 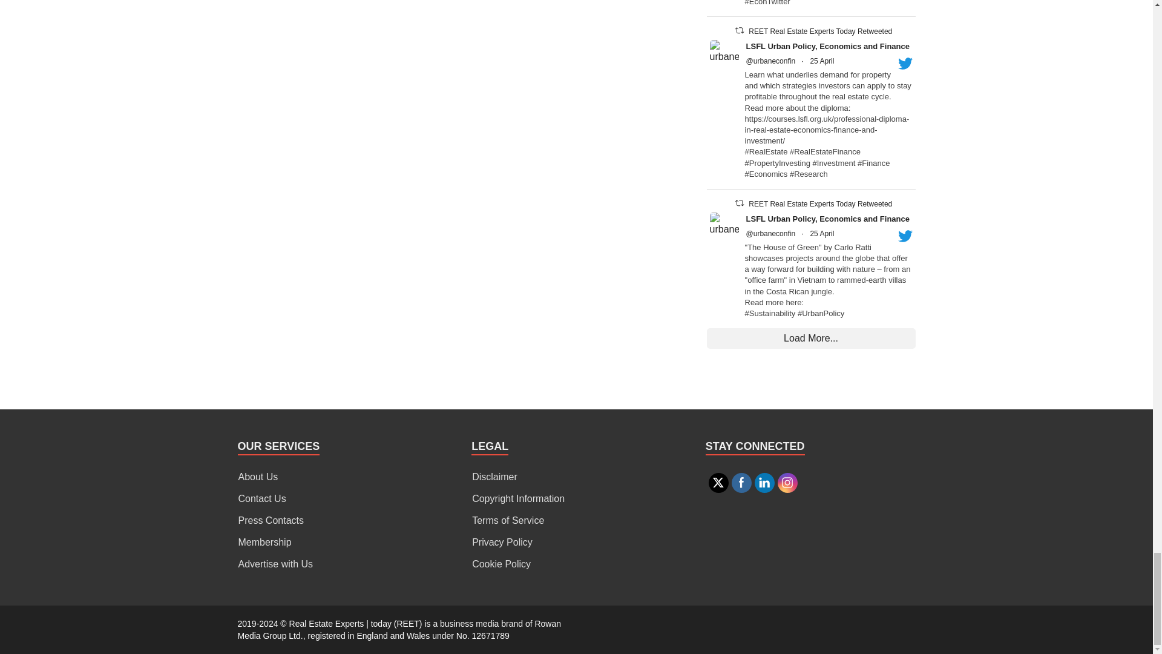 What do you see at coordinates (787, 482) in the screenshot?
I see `Instagram` at bounding box center [787, 482].